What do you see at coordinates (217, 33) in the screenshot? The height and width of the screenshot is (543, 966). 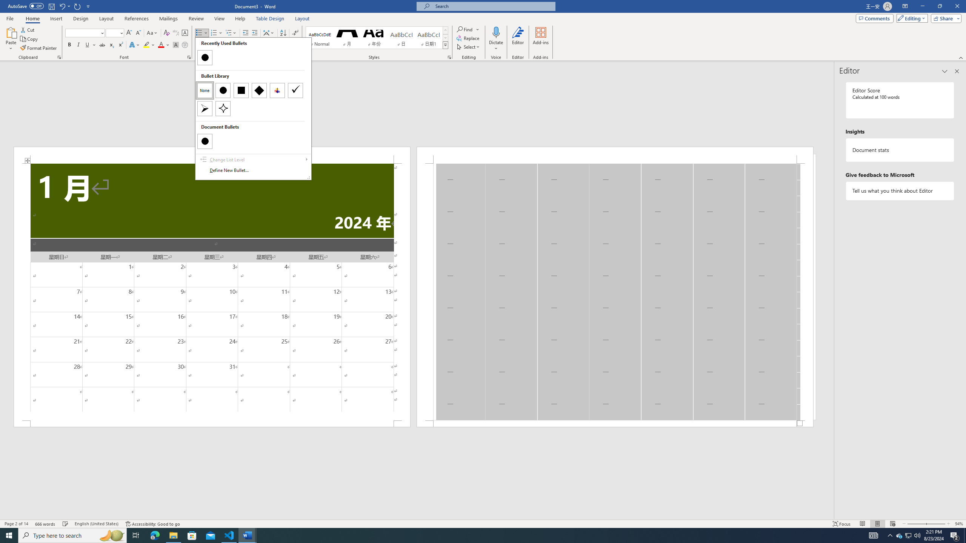 I see `Numbering` at bounding box center [217, 33].